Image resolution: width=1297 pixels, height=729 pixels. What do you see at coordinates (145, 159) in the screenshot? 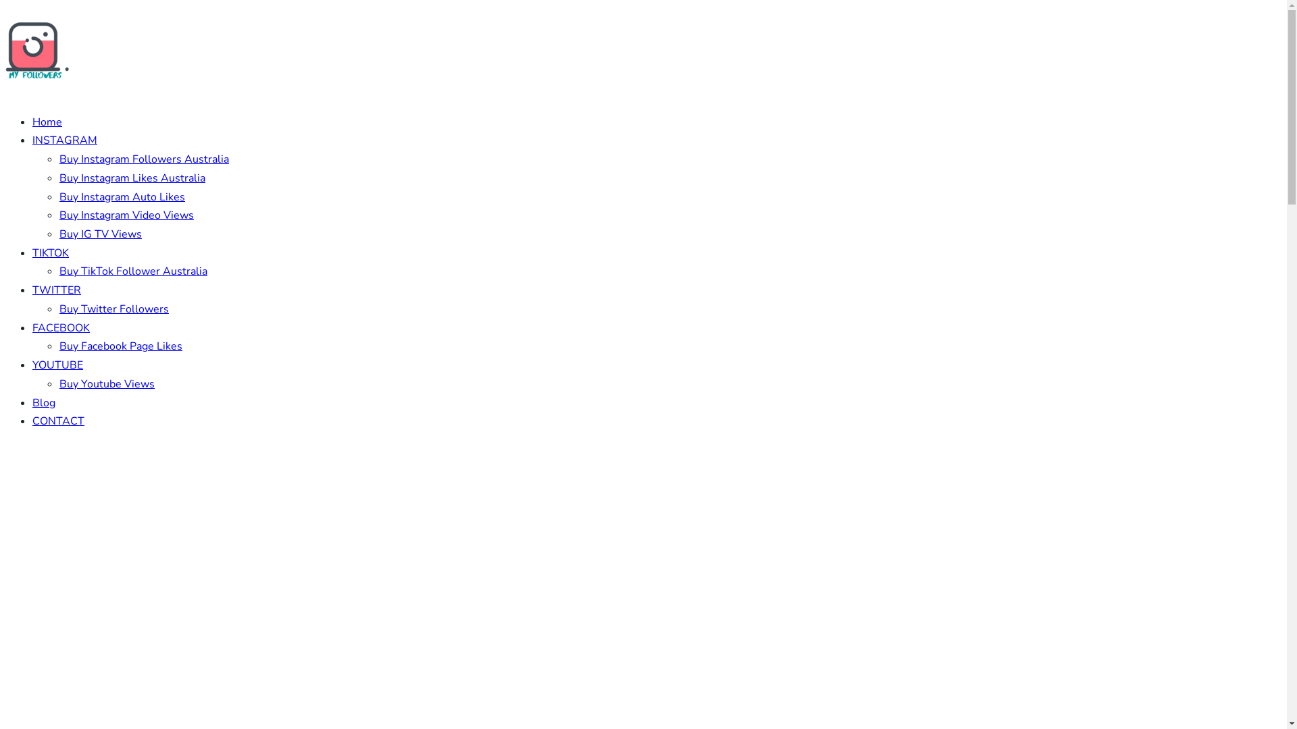
I see `Buy Instagram Followers Australia` at bounding box center [145, 159].